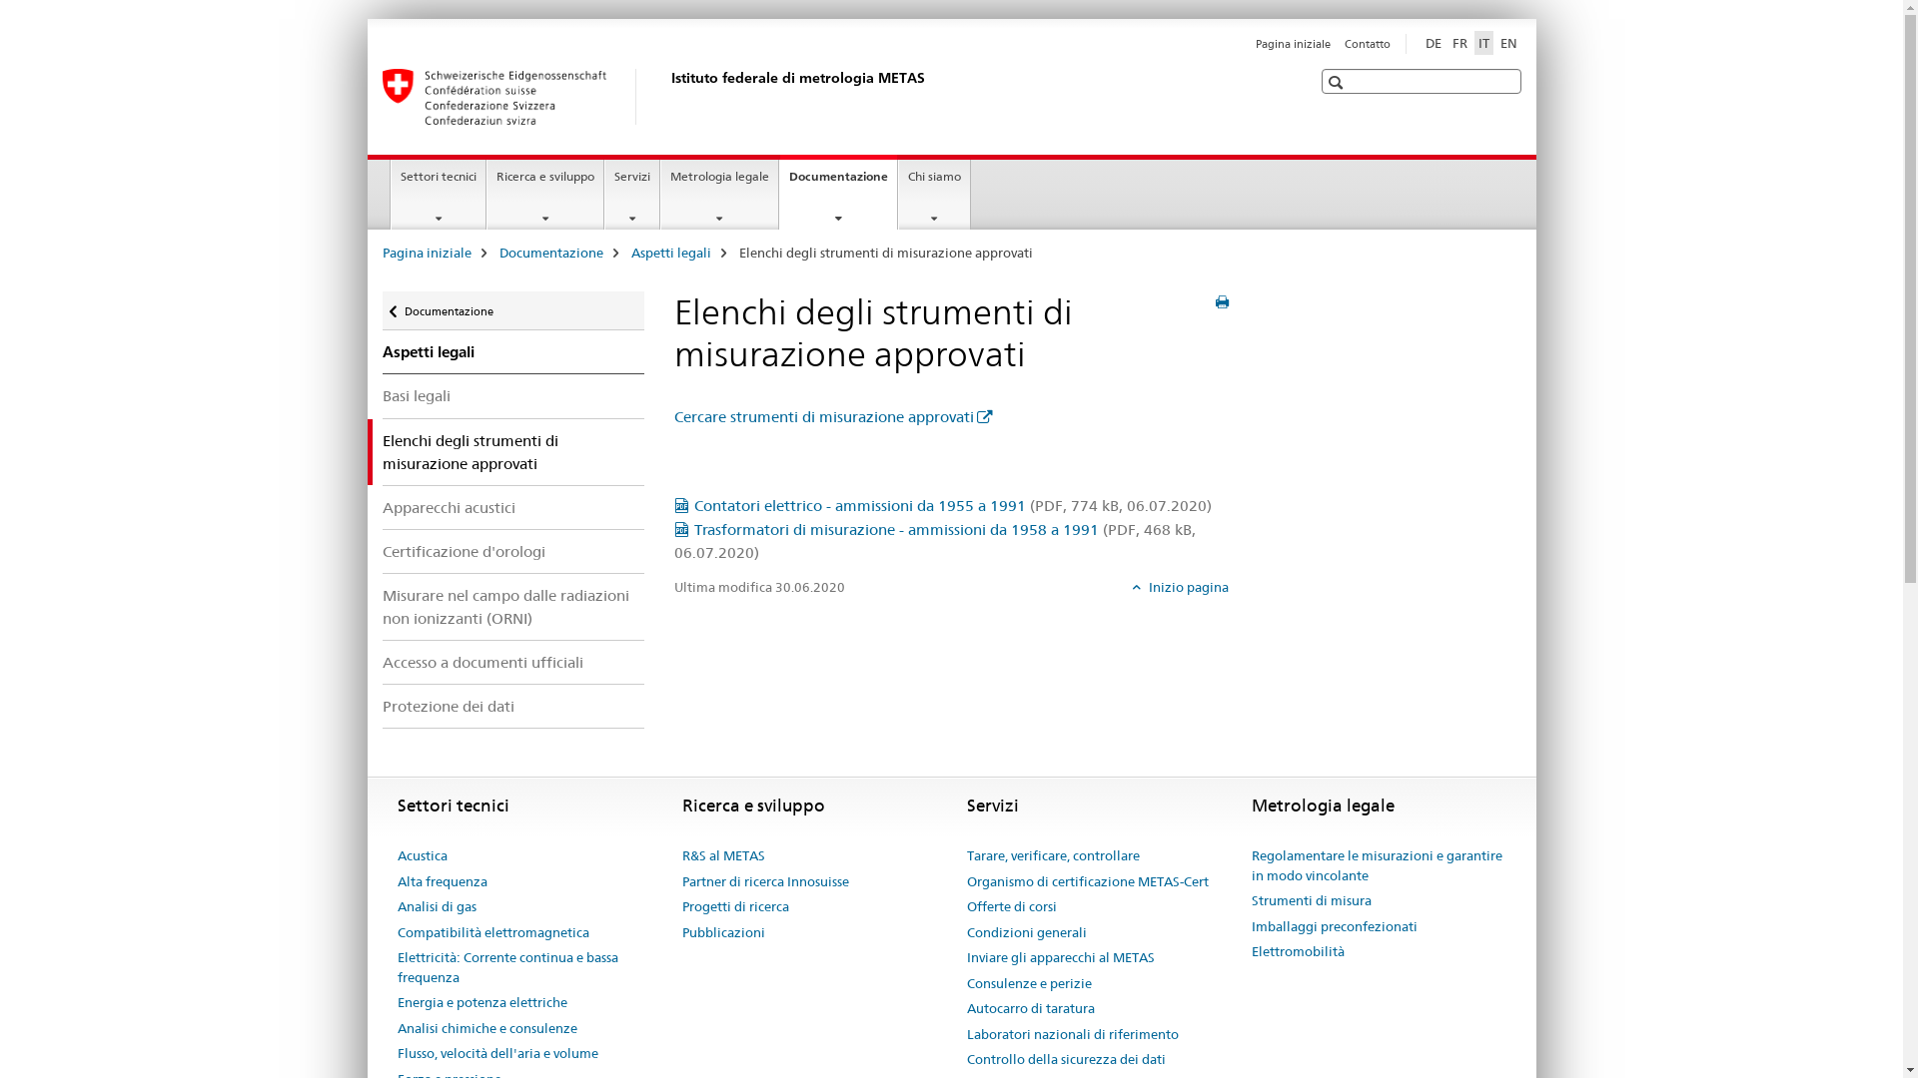 This screenshot has width=1918, height=1078. What do you see at coordinates (1067, 1060) in the screenshot?
I see `Controllo della sicurezza dei dati` at bounding box center [1067, 1060].